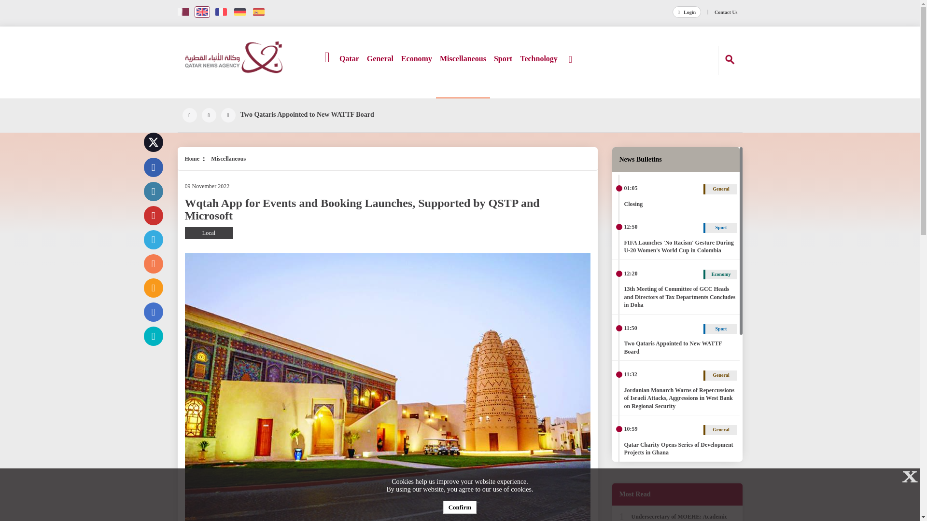  What do you see at coordinates (239, 12) in the screenshot?
I see `Deutsch` at bounding box center [239, 12].